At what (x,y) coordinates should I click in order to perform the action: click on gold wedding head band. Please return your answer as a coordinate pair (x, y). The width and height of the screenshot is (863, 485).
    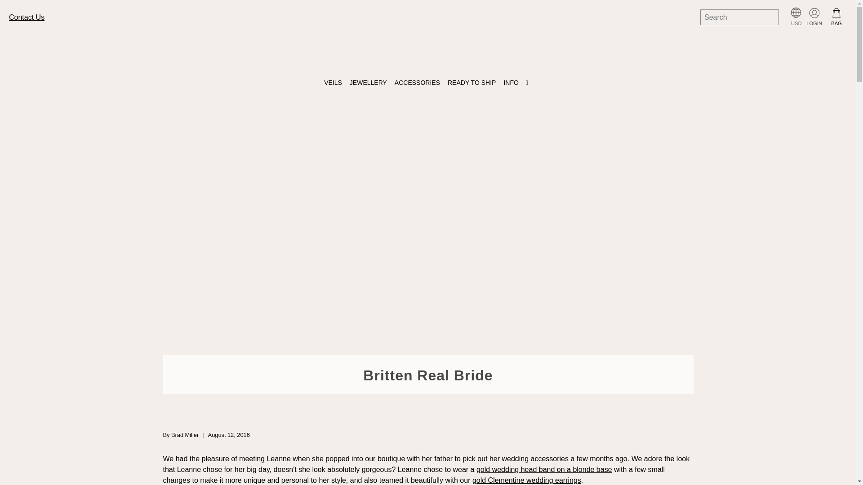
    Looking at the image, I should click on (544, 469).